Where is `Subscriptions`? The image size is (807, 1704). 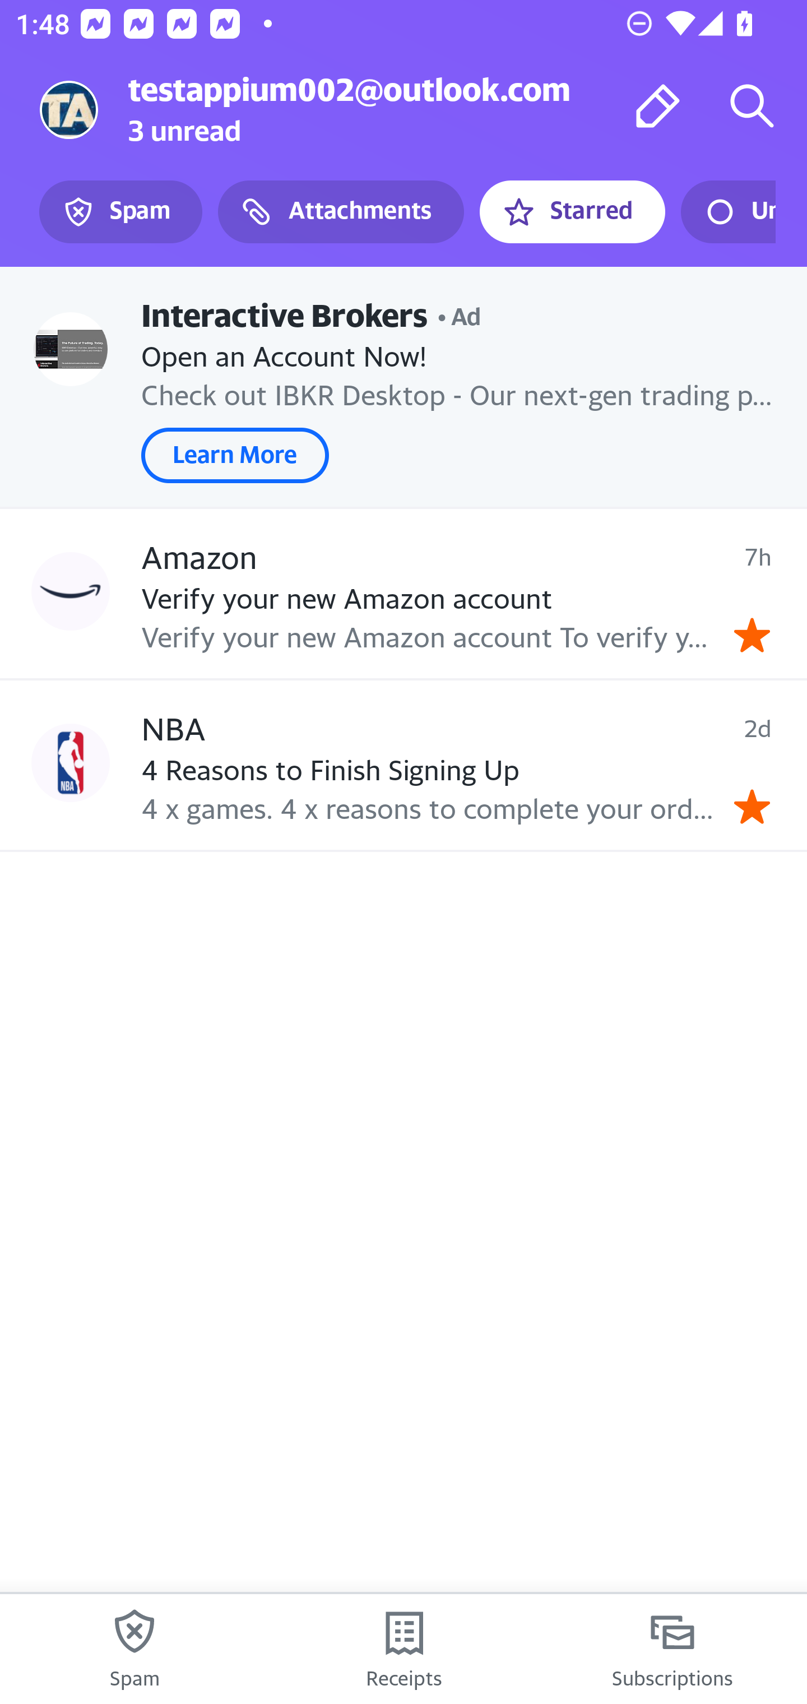
Subscriptions is located at coordinates (672, 1649).